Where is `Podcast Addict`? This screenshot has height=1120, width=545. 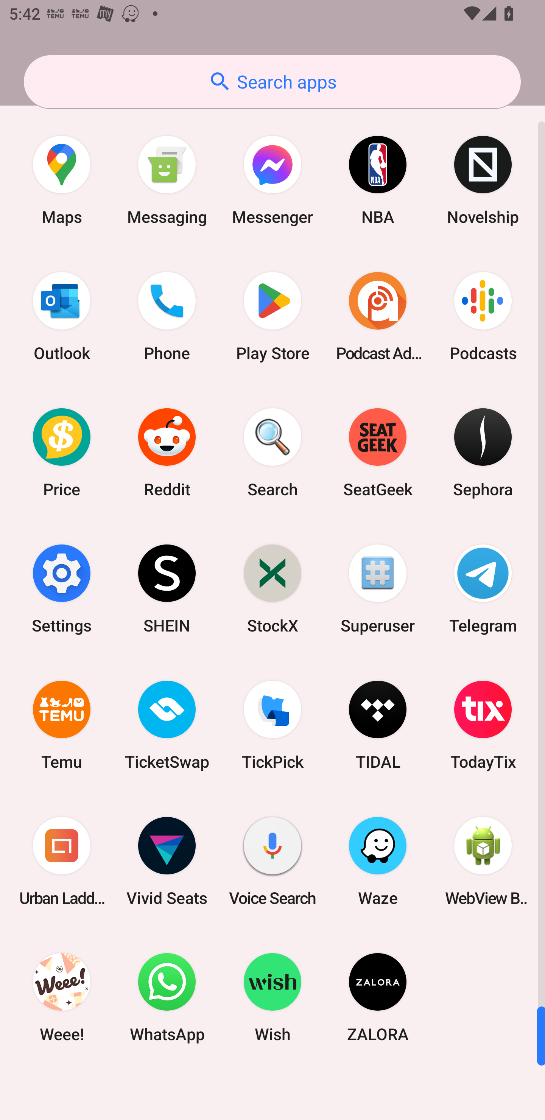 Podcast Addict is located at coordinates (378, 316).